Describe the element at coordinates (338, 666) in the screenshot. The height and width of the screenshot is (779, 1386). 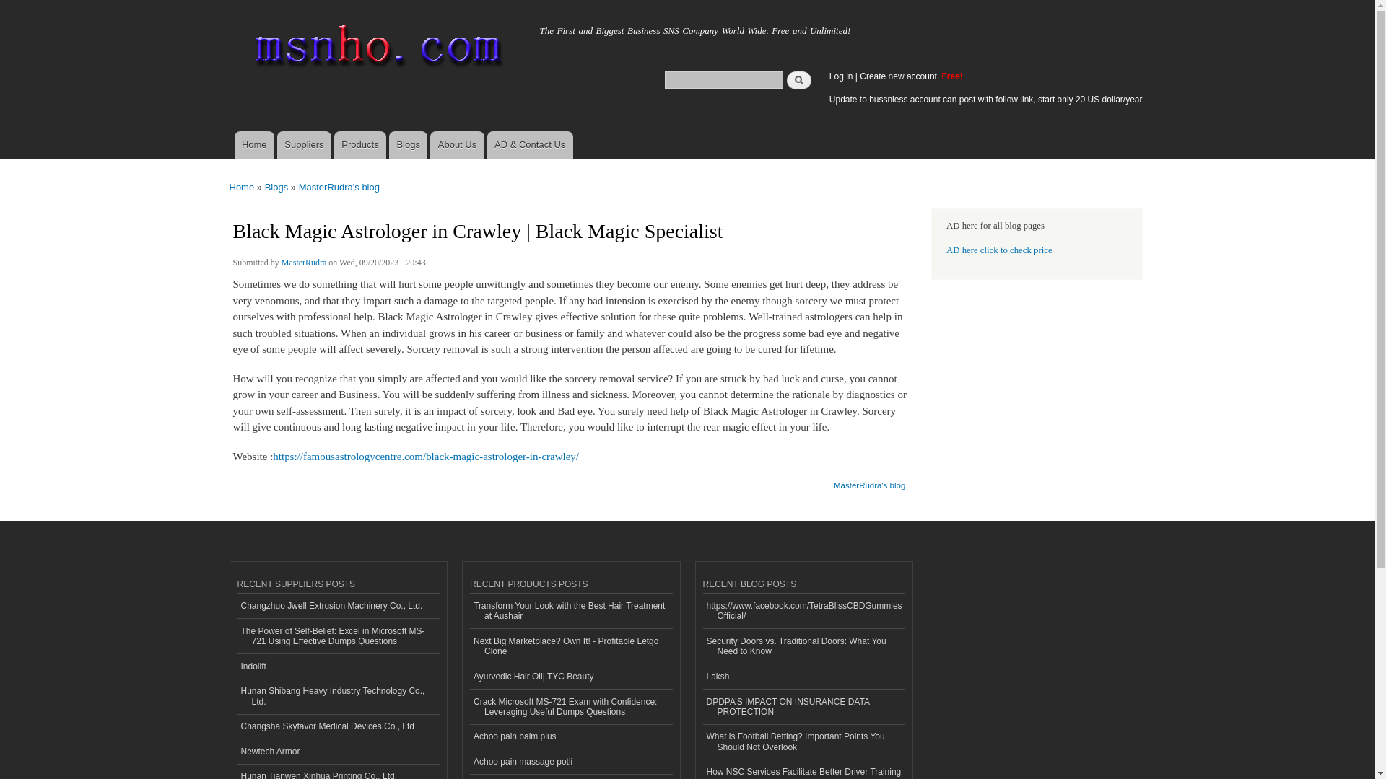
I see `Indolift` at that location.